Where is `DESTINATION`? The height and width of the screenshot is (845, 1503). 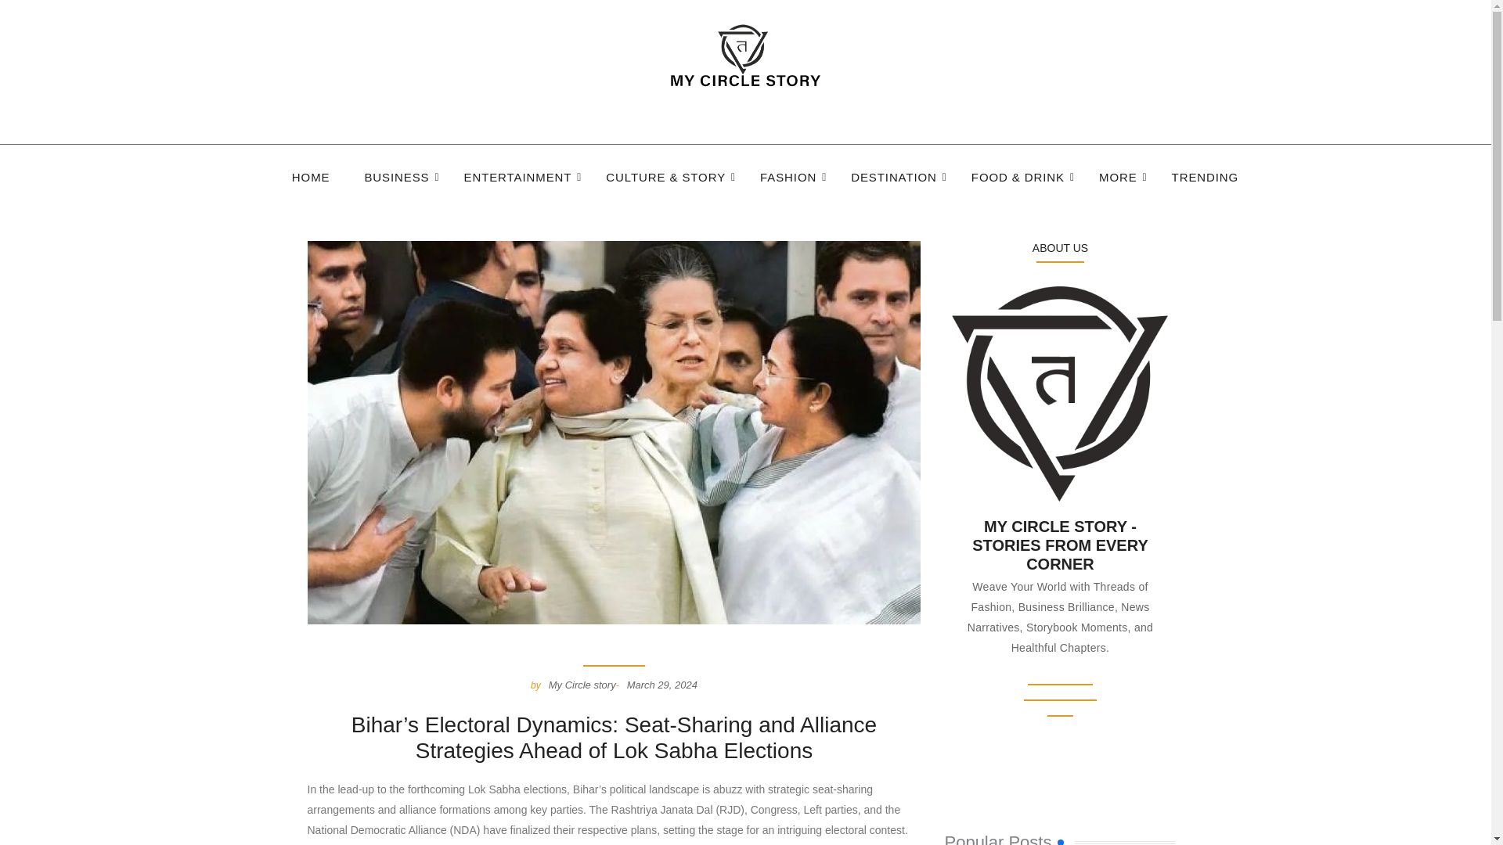
DESTINATION is located at coordinates (894, 178).